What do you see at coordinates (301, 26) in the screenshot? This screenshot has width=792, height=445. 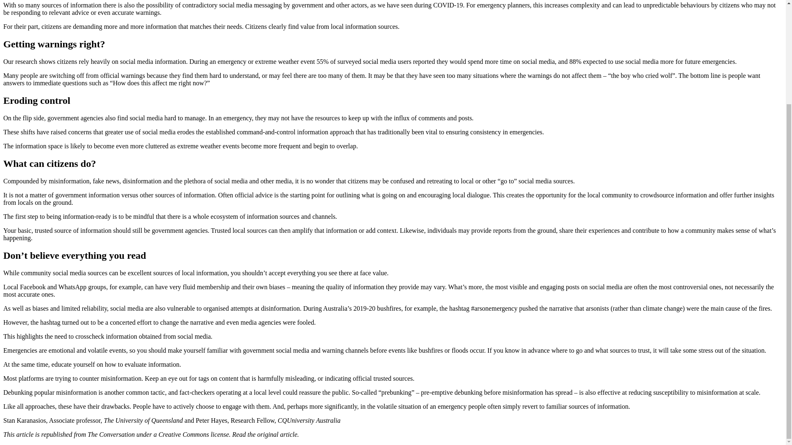 I see `find value` at bounding box center [301, 26].